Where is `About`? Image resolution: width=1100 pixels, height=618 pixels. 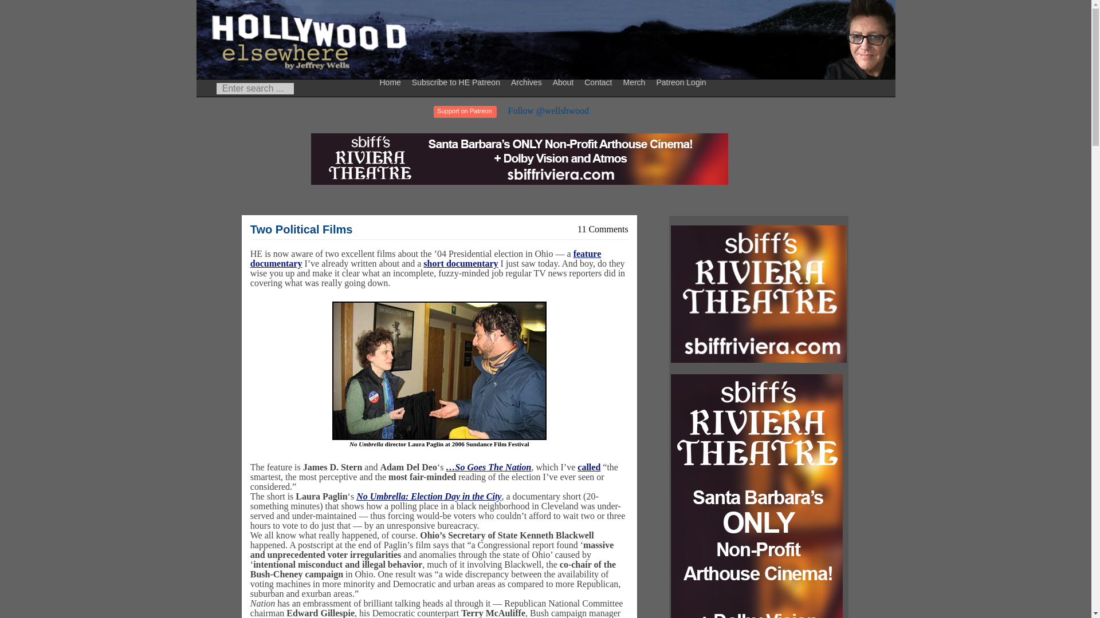 About is located at coordinates (565, 82).